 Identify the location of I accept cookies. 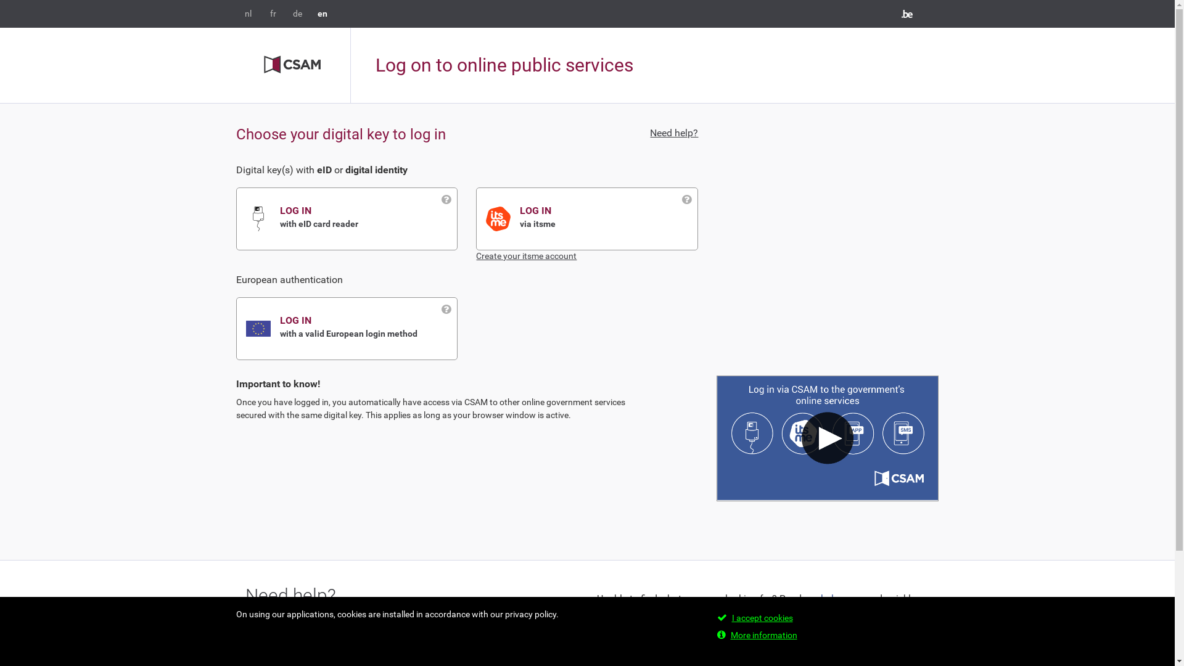
(762, 618).